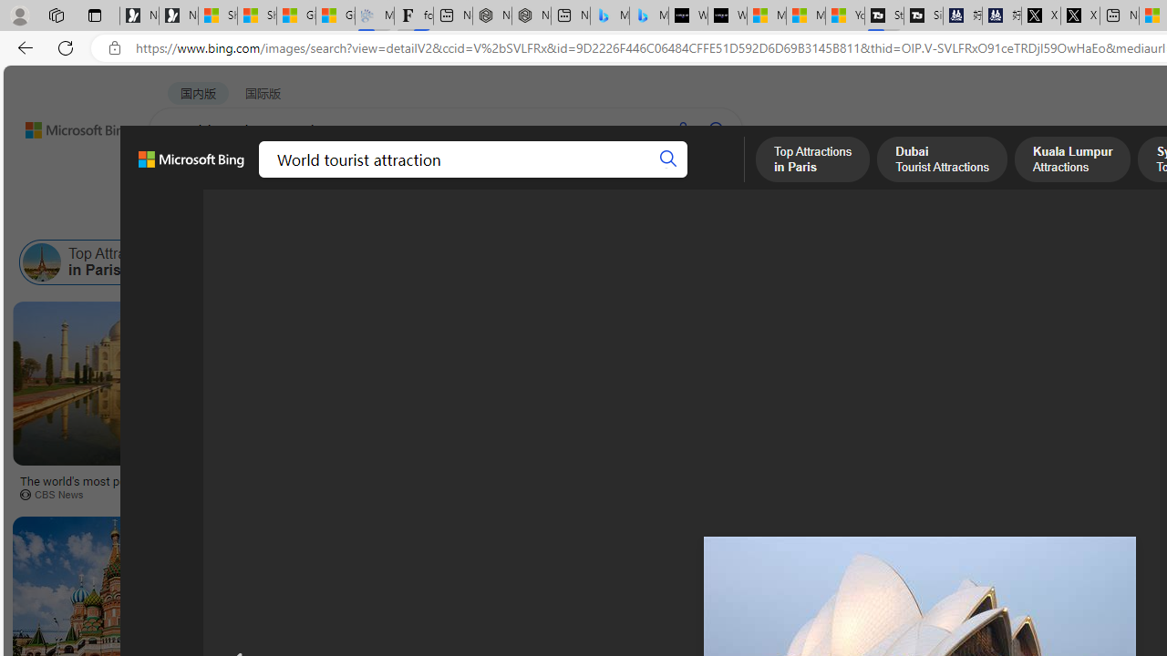  I want to click on journeyz.co, so click(502, 494).